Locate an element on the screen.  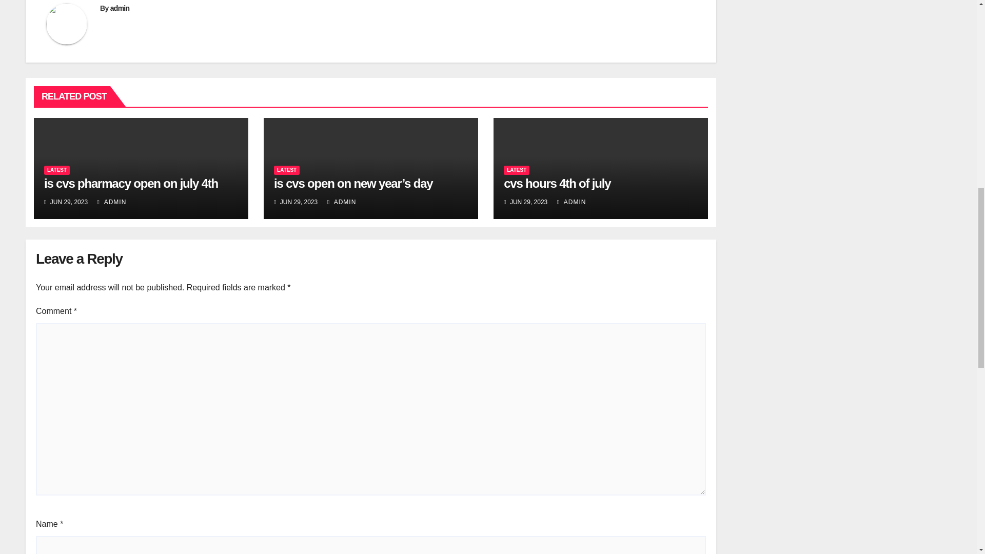
ADMIN is located at coordinates (572, 202).